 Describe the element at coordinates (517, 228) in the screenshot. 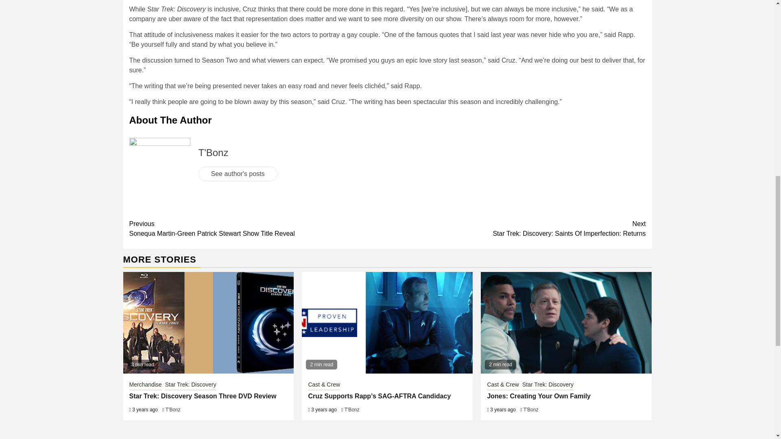

I see `See author's posts` at that location.